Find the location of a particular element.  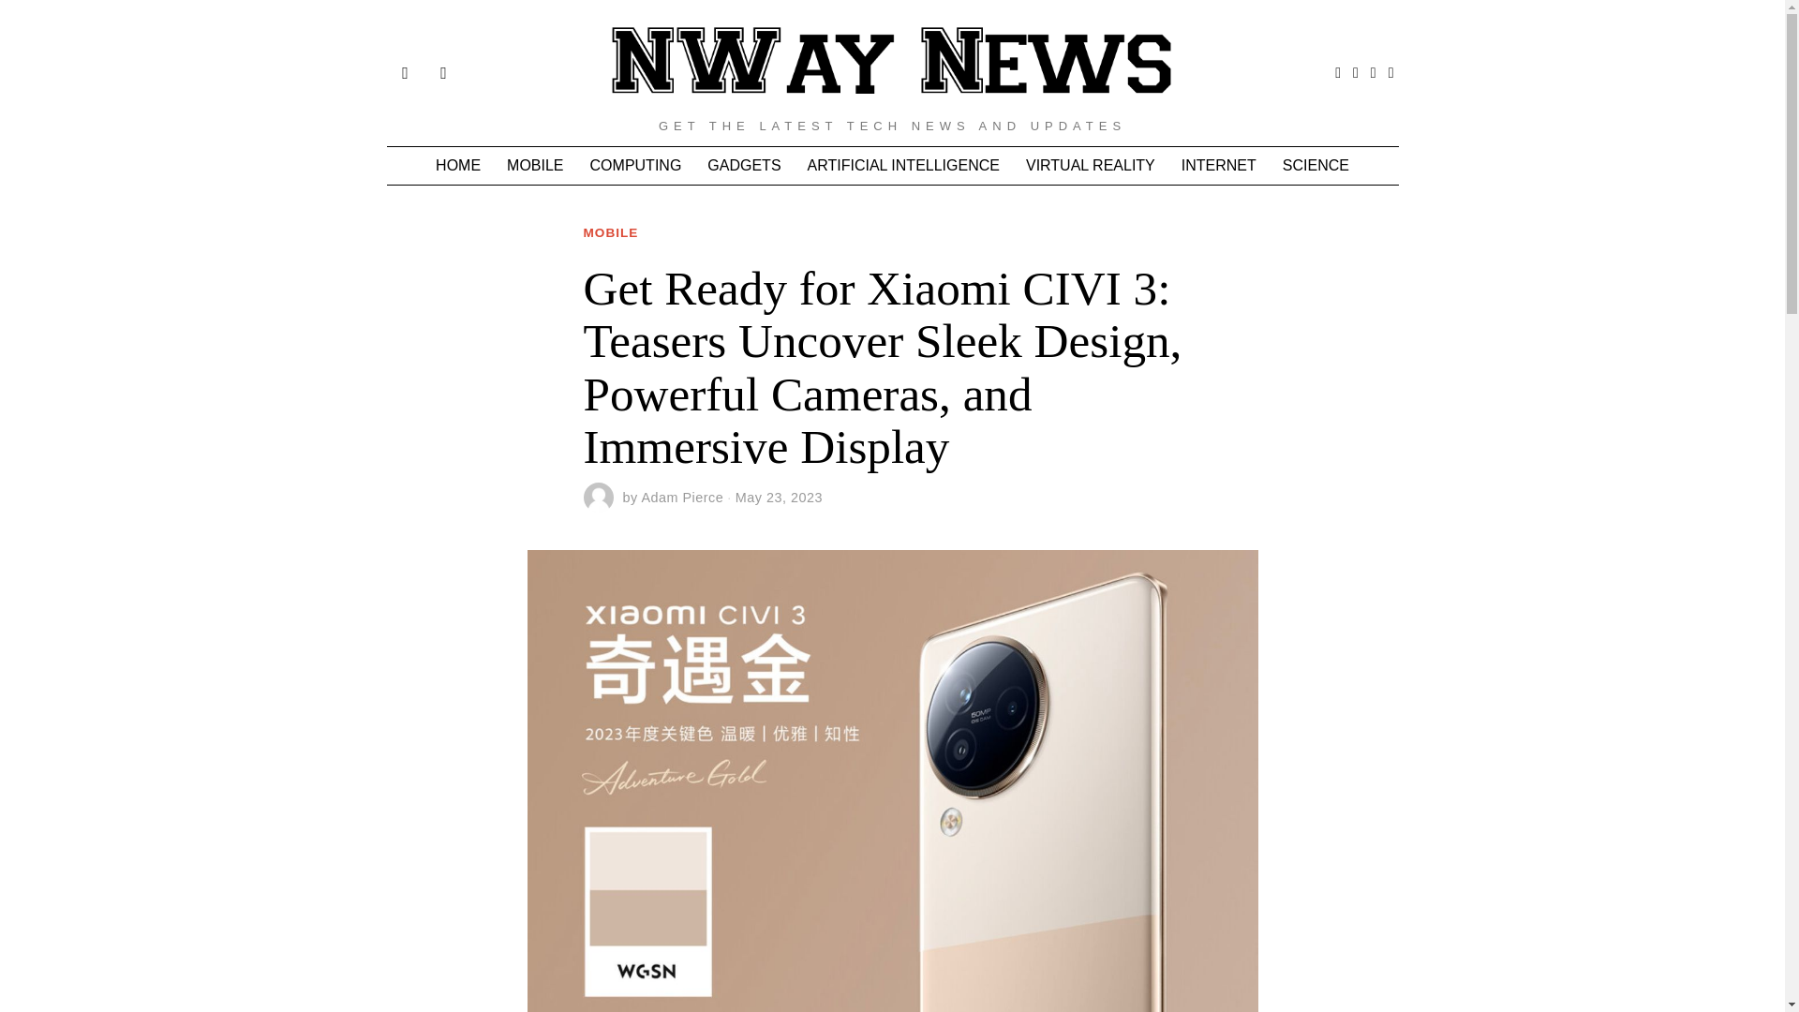

MOBILE is located at coordinates (611, 233).